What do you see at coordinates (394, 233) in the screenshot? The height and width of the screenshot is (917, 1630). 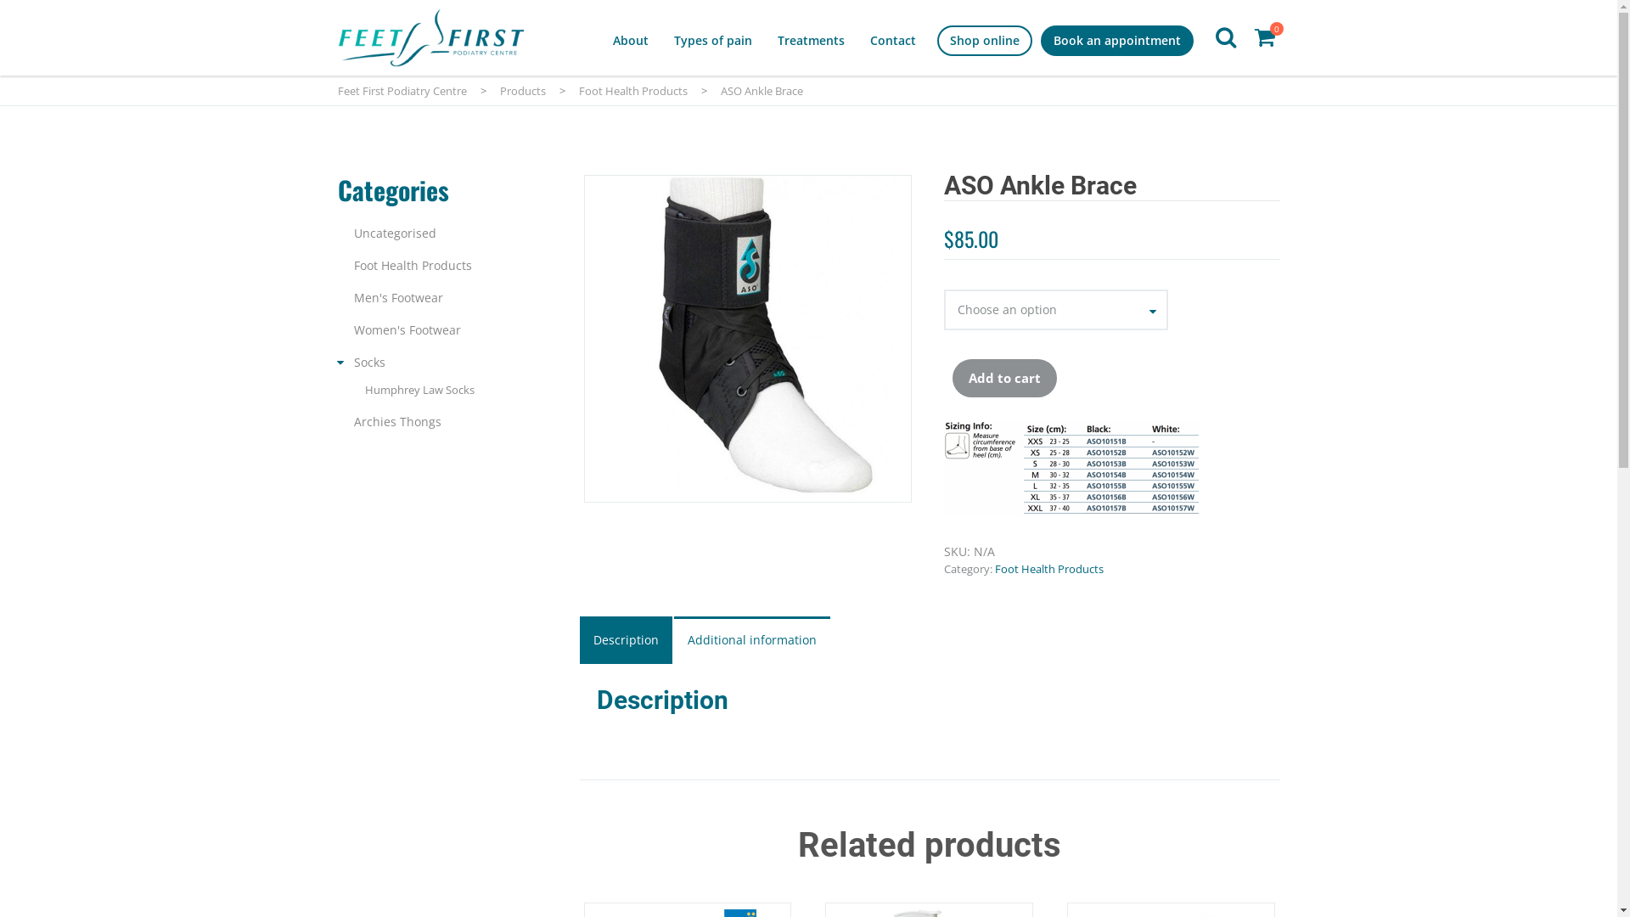 I see `Uncategorised` at bounding box center [394, 233].